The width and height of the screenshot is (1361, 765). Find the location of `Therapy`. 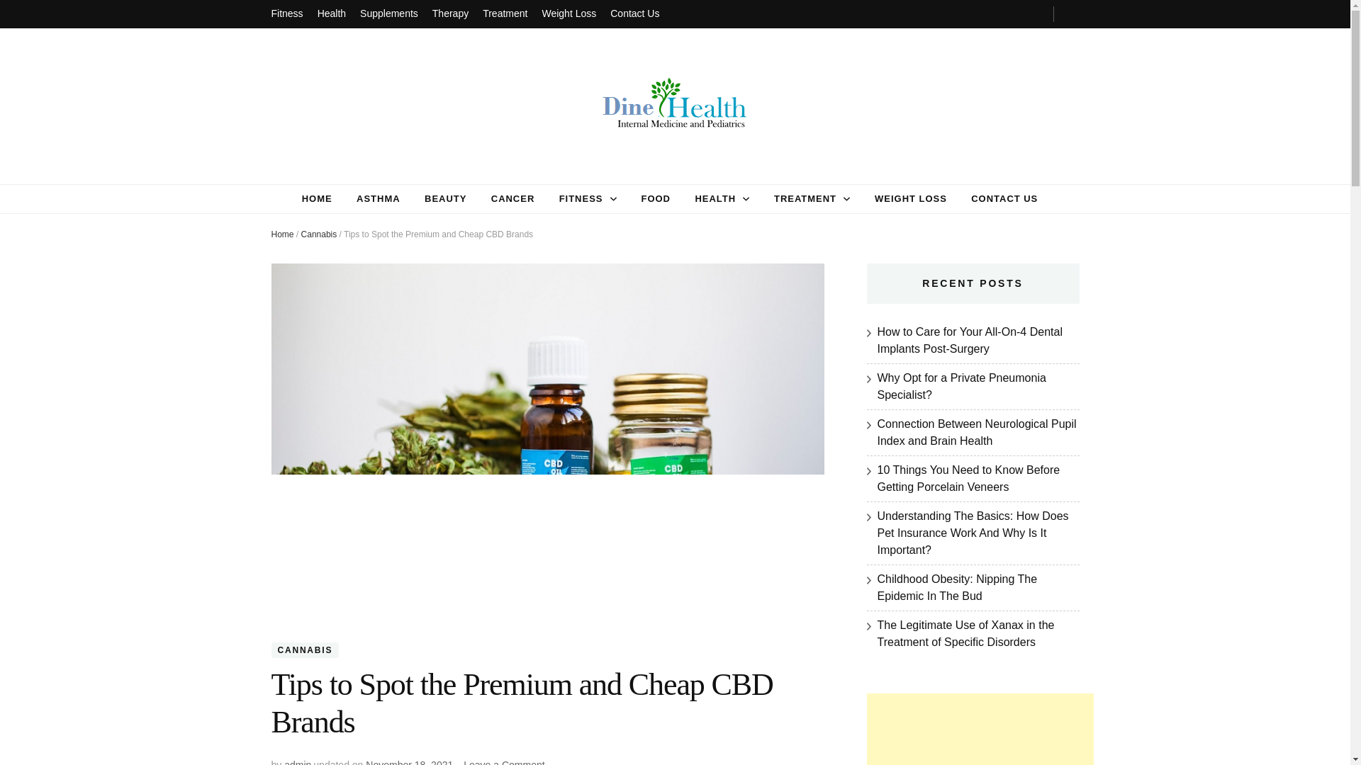

Therapy is located at coordinates (450, 14).